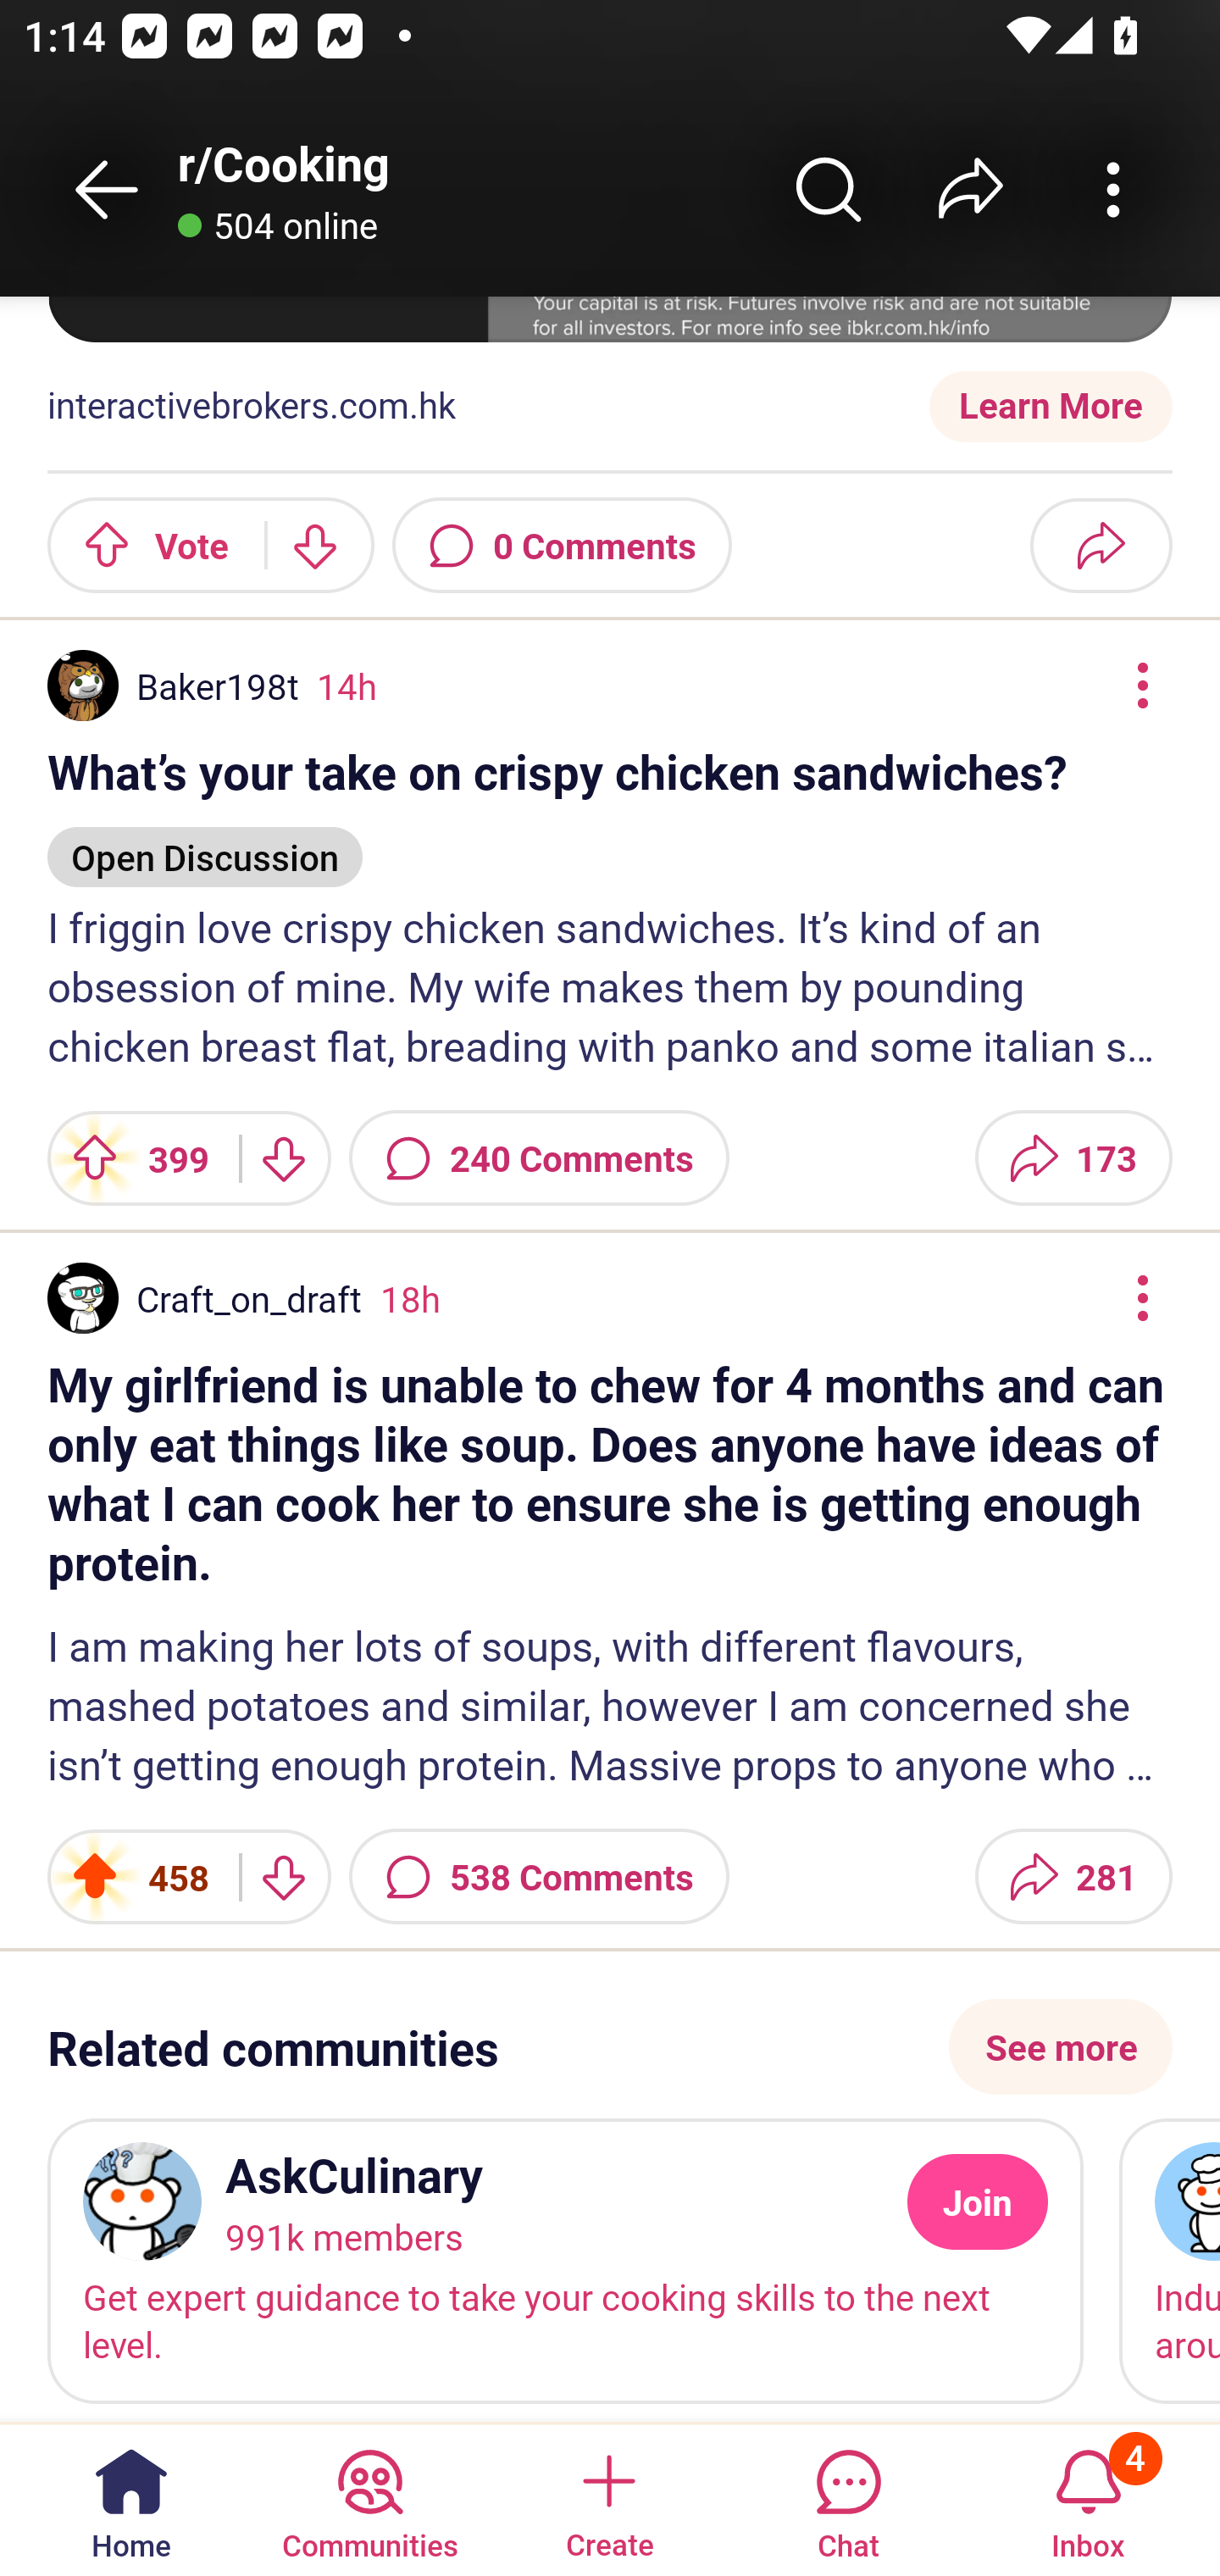 The image size is (1220, 2576). I want to click on See more, so click(1061, 2046).